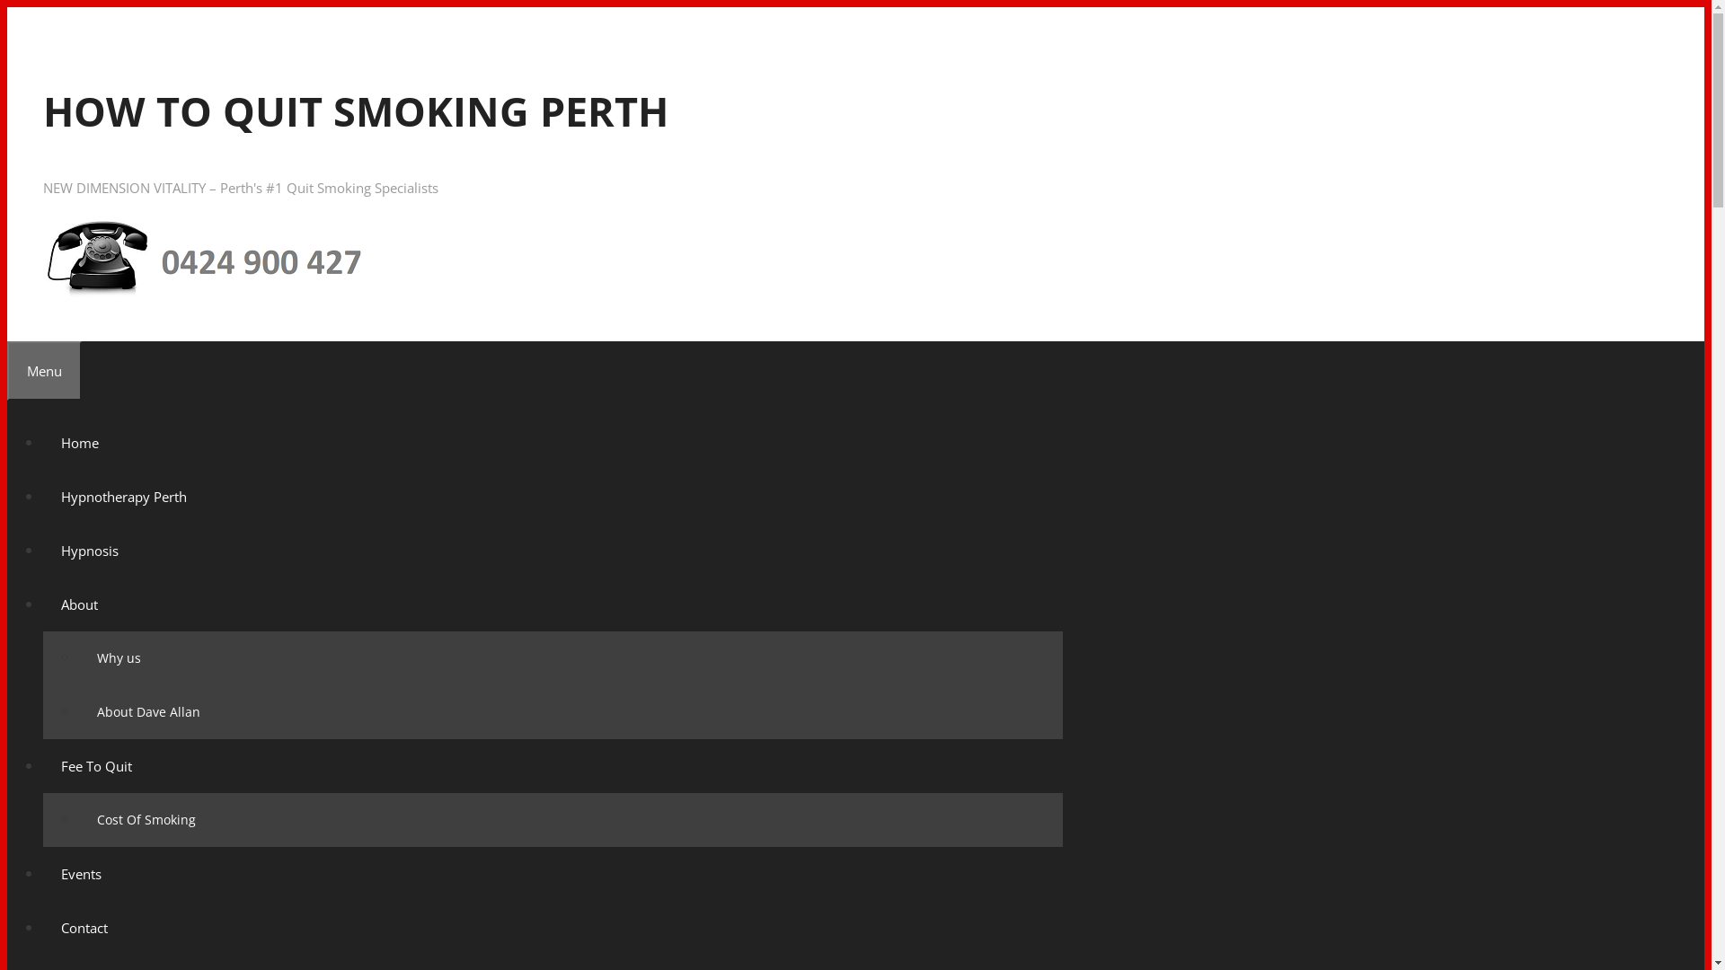 The width and height of the screenshot is (1725, 970). I want to click on HOW TO QUIT SMOKING PERTH, so click(211, 255).